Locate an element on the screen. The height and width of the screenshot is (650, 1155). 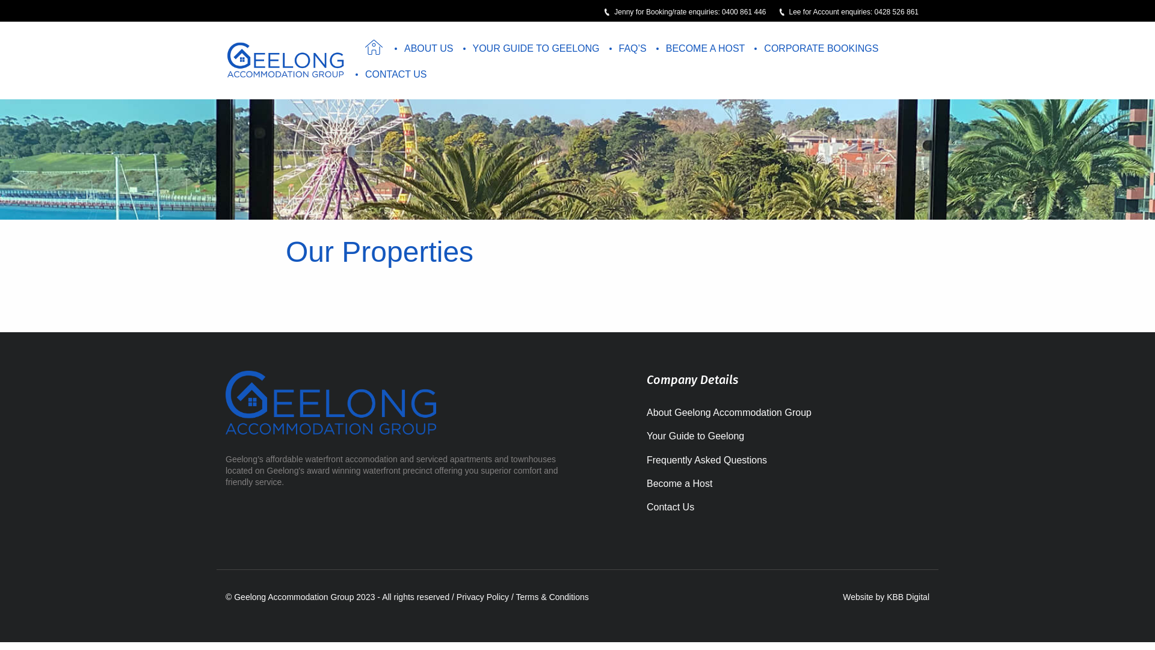
CORPORATE BOOKINGS is located at coordinates (821, 49).